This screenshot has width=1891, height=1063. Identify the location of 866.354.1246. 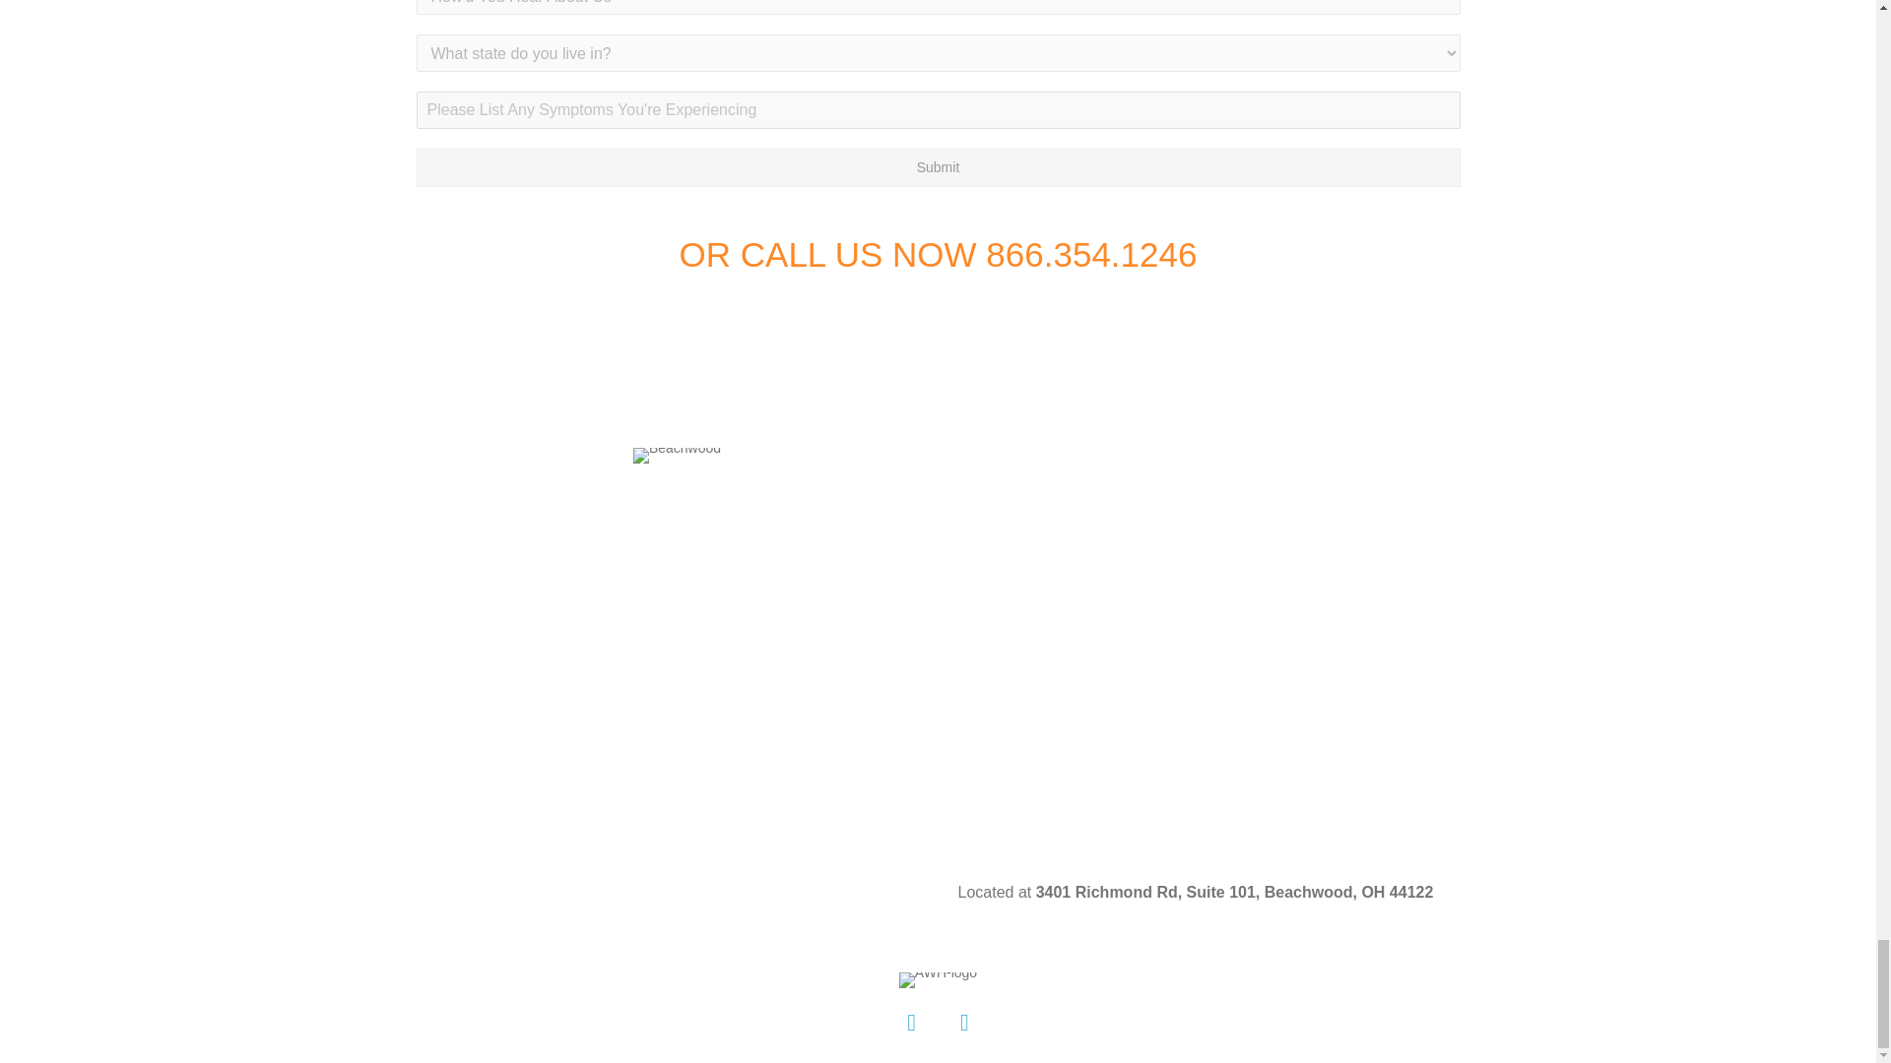
(1091, 254).